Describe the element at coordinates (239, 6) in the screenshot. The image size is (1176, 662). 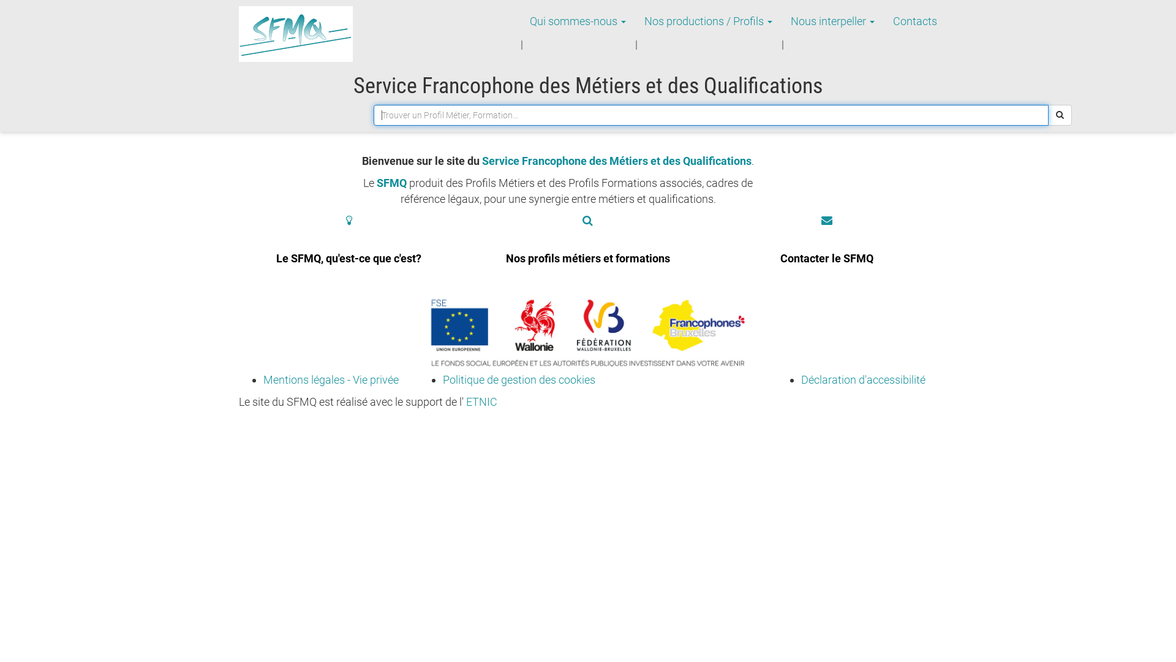
I see `Aller au contenu` at that location.